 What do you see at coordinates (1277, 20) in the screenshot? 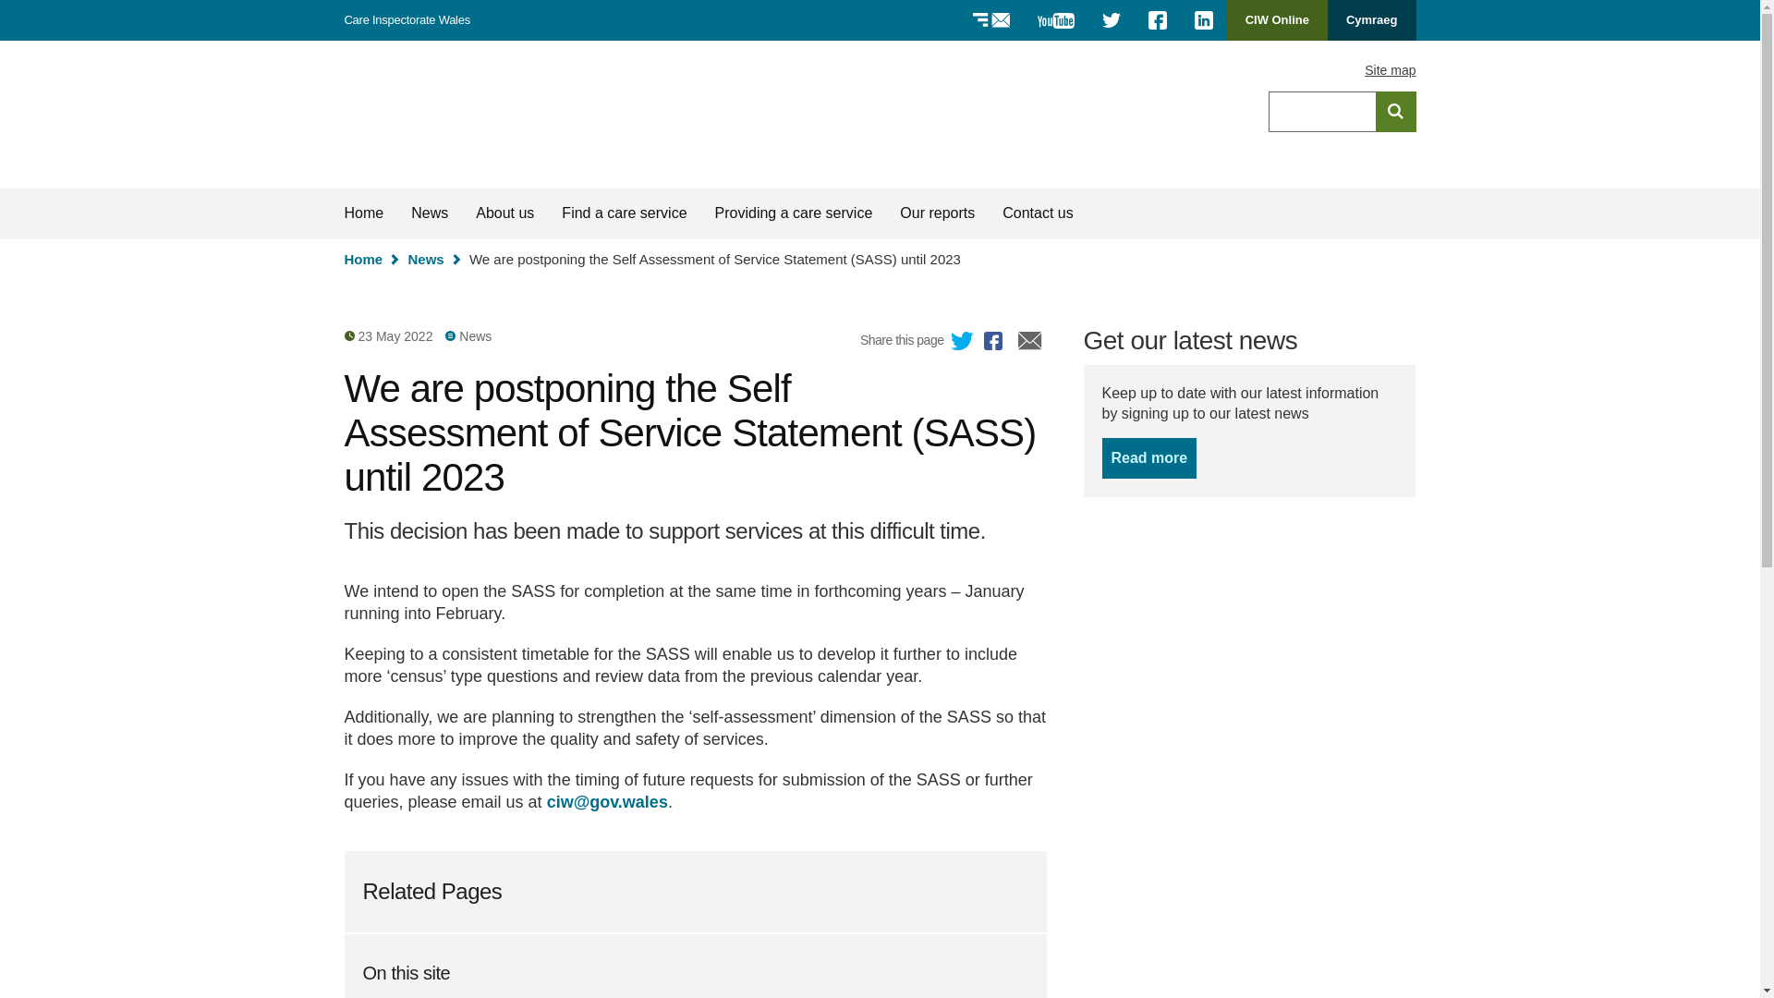
I see `Home` at bounding box center [1277, 20].